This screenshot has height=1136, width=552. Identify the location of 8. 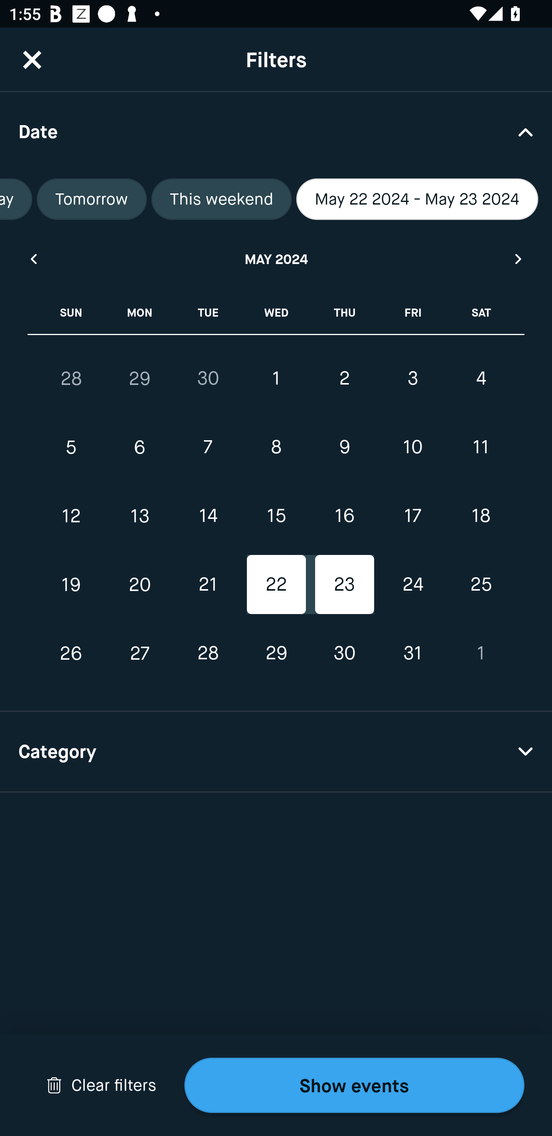
(276, 447).